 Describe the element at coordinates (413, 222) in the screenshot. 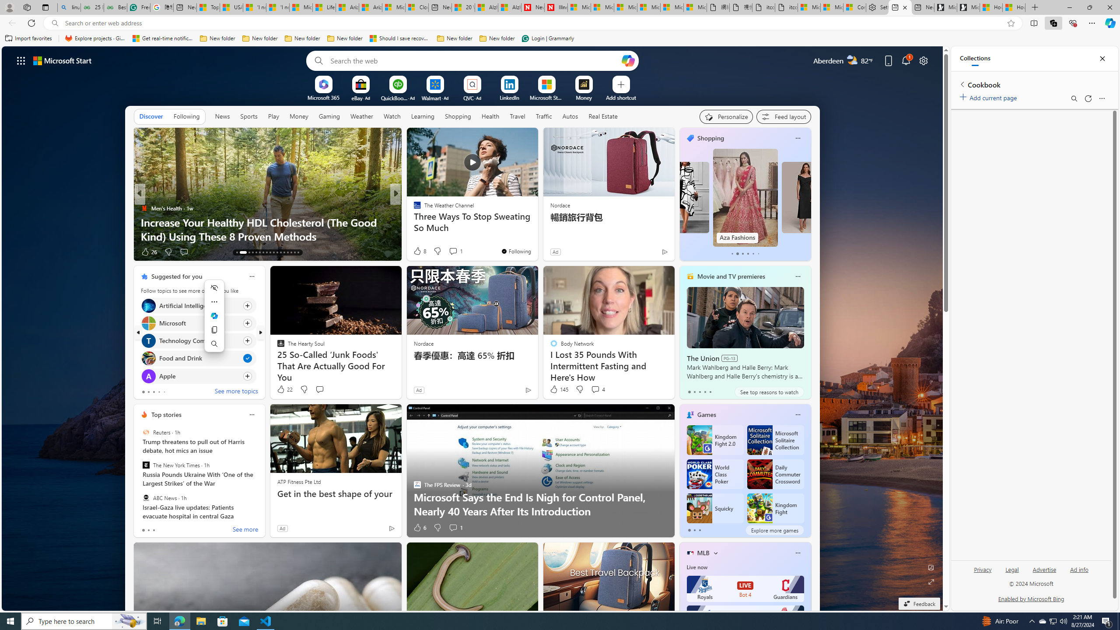

I see `Outdoor Revival` at that location.